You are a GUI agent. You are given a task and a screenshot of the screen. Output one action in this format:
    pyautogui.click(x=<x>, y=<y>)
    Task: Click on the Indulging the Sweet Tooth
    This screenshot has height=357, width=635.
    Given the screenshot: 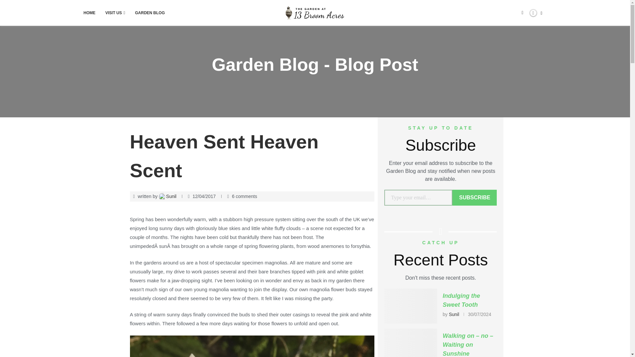 What is the action you would take?
    pyautogui.click(x=411, y=306)
    